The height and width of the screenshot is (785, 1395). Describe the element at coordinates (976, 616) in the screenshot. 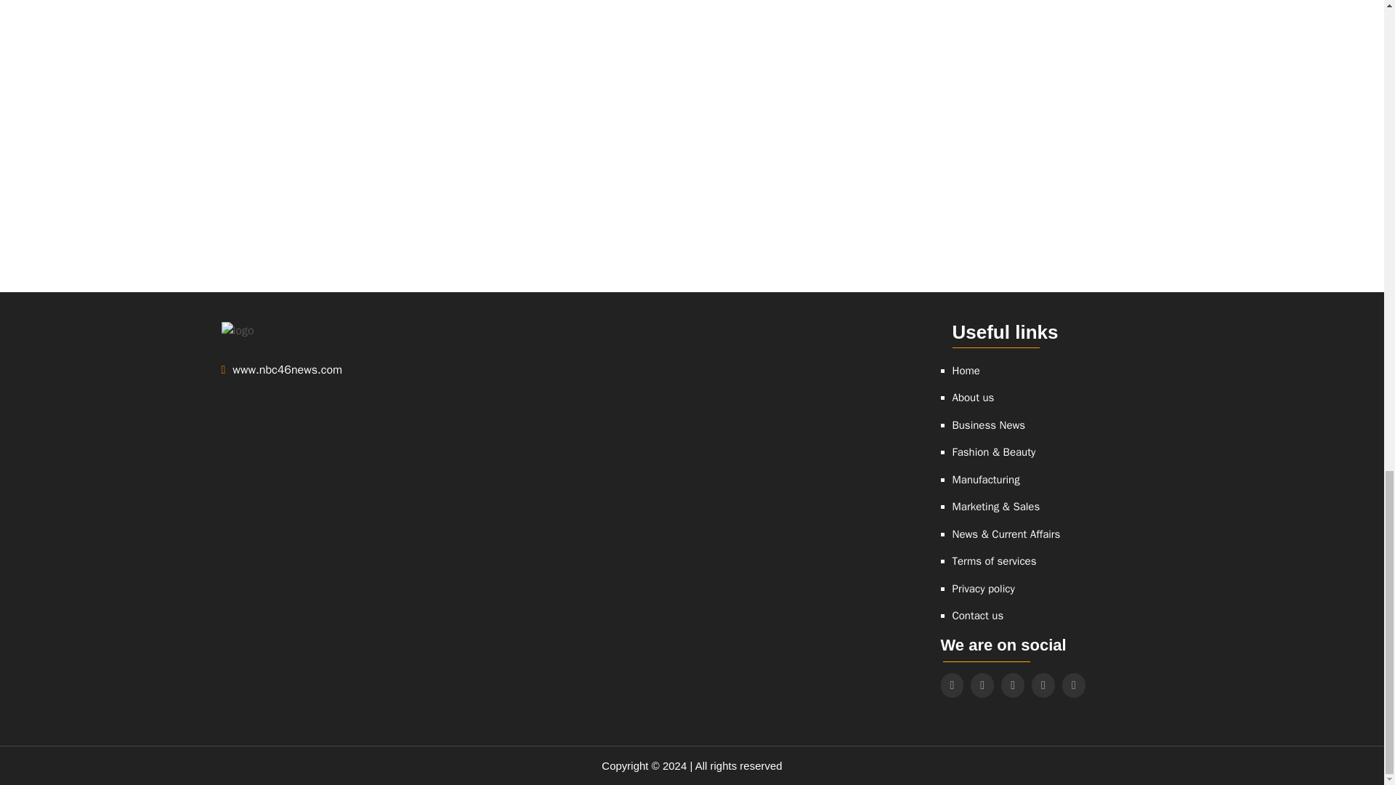

I see `Contact us` at that location.